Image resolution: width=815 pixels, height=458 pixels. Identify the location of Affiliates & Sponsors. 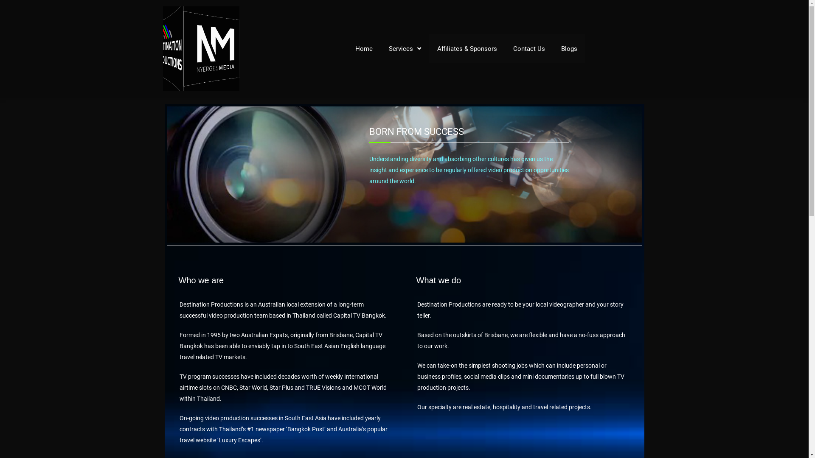
(467, 49).